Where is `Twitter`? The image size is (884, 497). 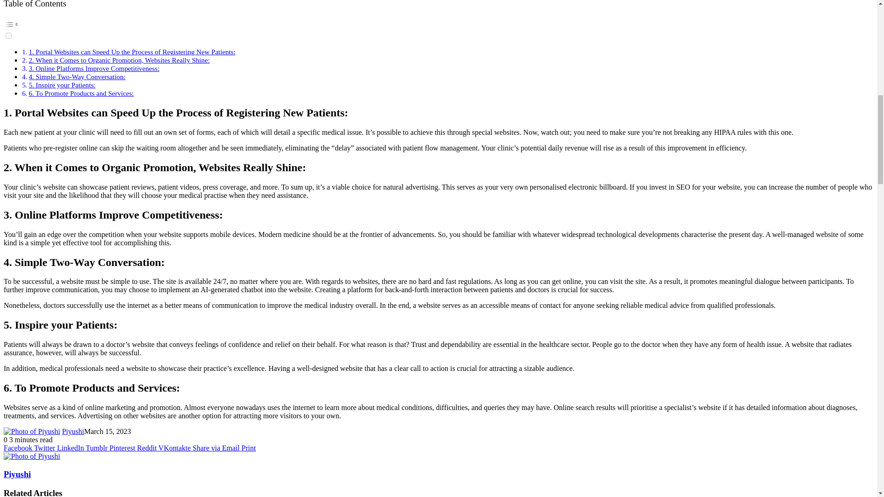 Twitter is located at coordinates (46, 448).